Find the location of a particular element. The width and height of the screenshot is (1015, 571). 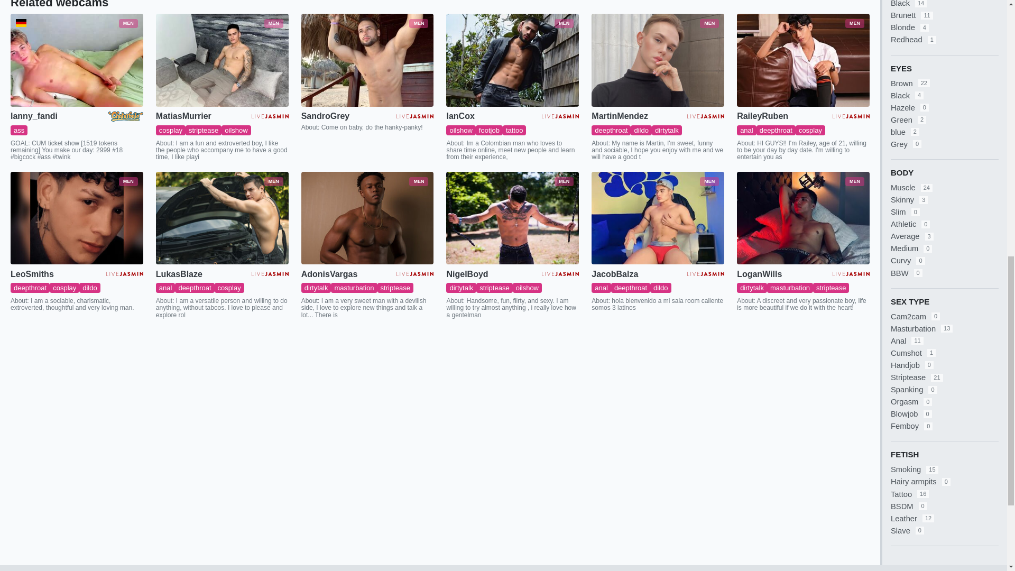

LoganWillsLive Webcam is located at coordinates (803, 218).